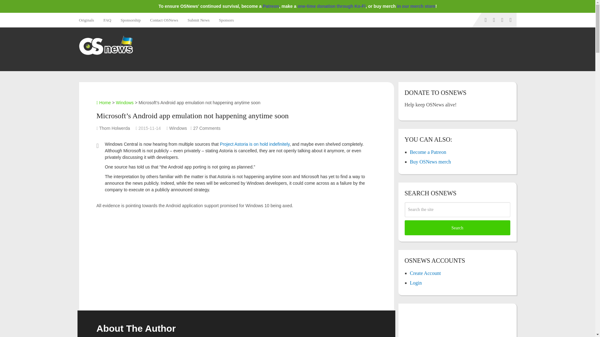 The height and width of the screenshot is (337, 600). What do you see at coordinates (457, 228) in the screenshot?
I see `Search` at bounding box center [457, 228].